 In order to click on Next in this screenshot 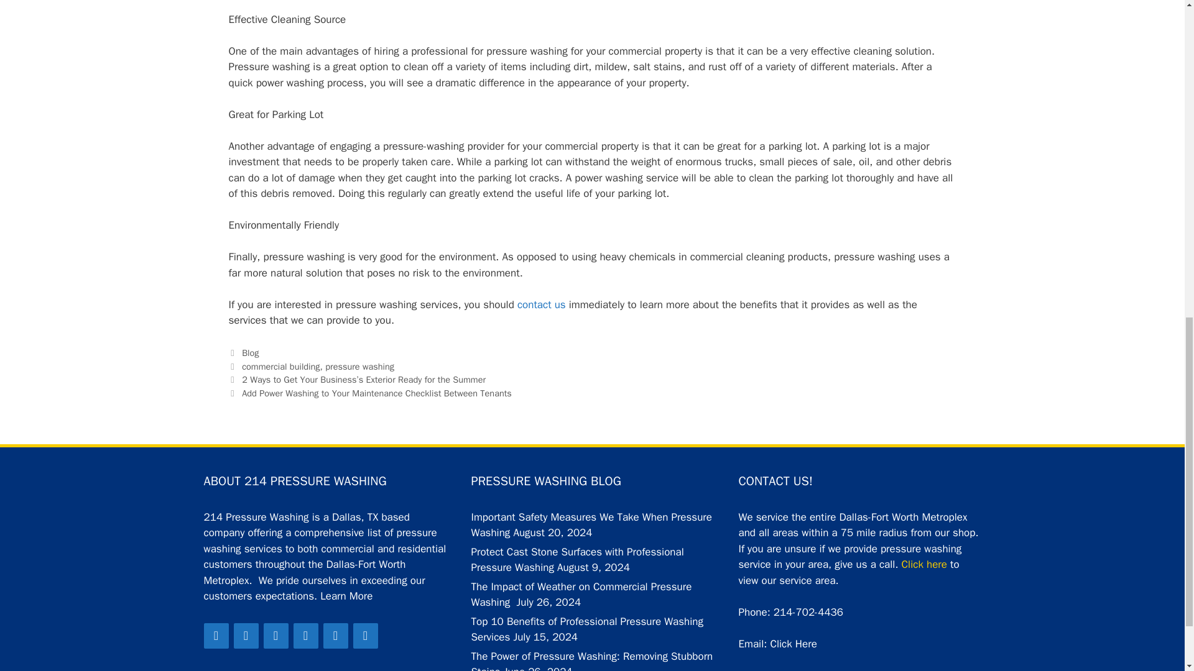, I will do `click(371, 393)`.